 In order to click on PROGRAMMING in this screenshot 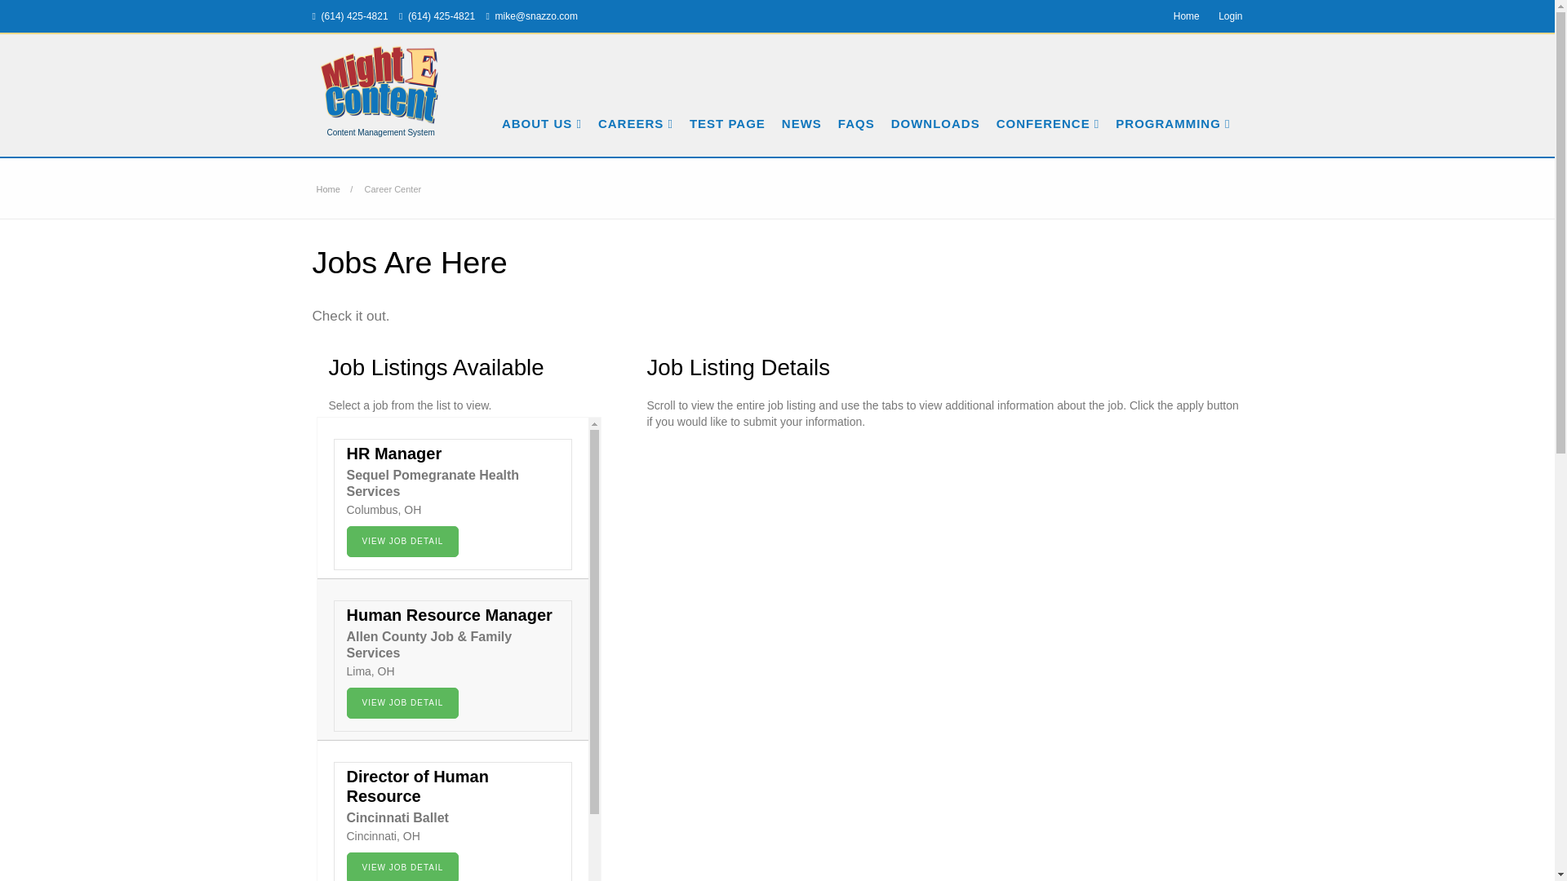, I will do `click(1177, 103)`.